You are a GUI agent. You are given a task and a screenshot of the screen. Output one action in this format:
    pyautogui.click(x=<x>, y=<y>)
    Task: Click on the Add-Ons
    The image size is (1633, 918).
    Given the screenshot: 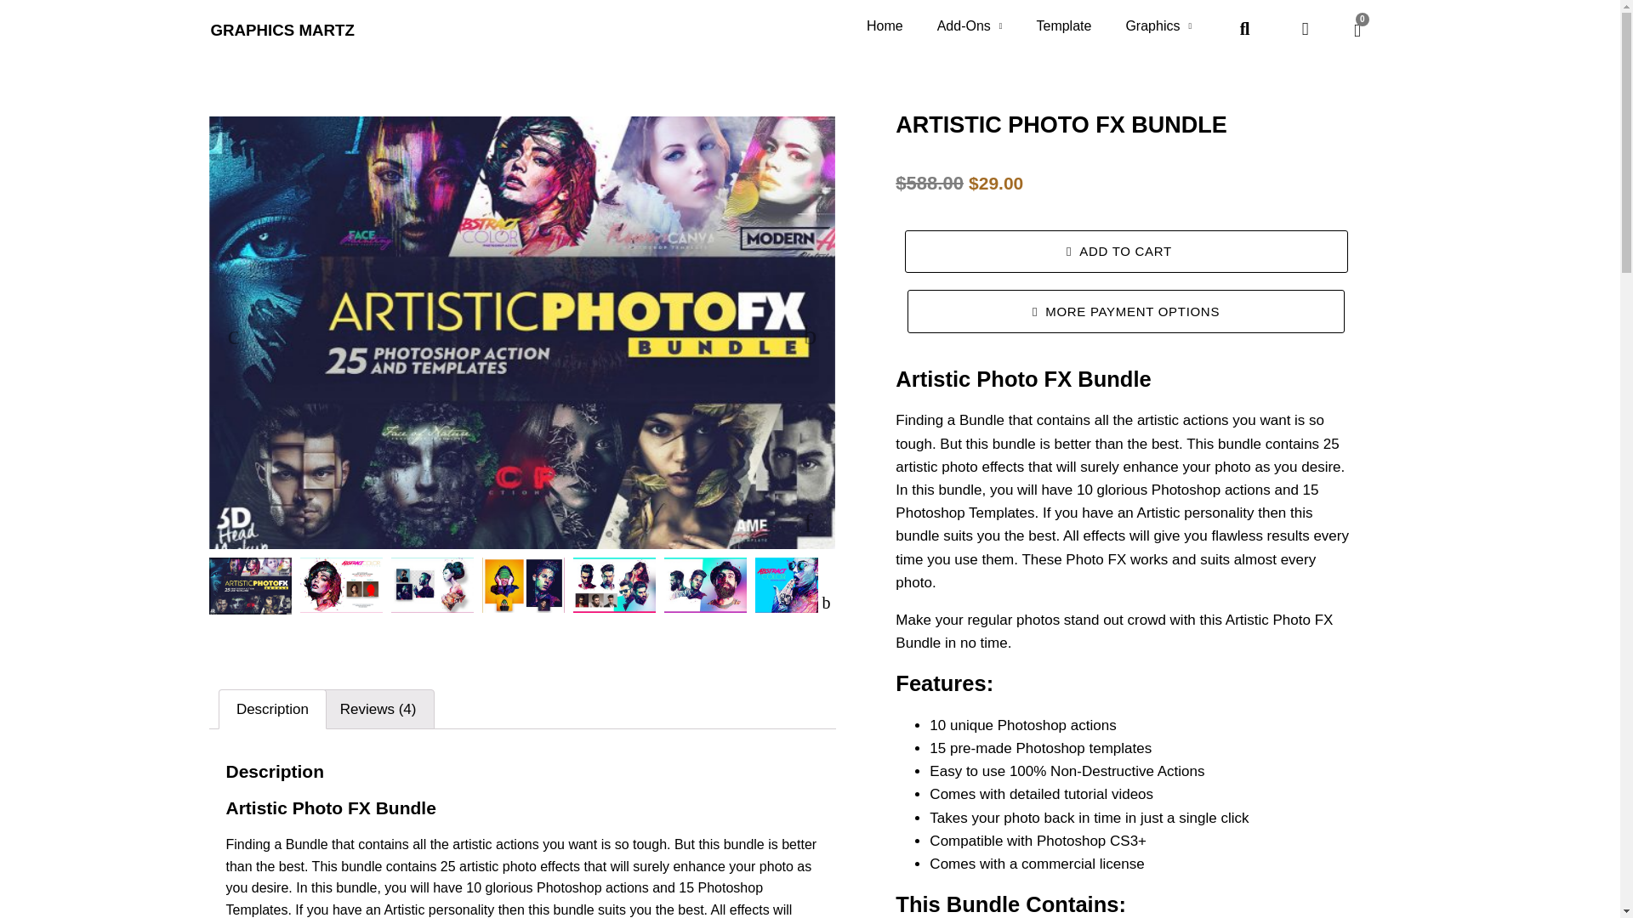 What is the action you would take?
    pyautogui.click(x=970, y=25)
    